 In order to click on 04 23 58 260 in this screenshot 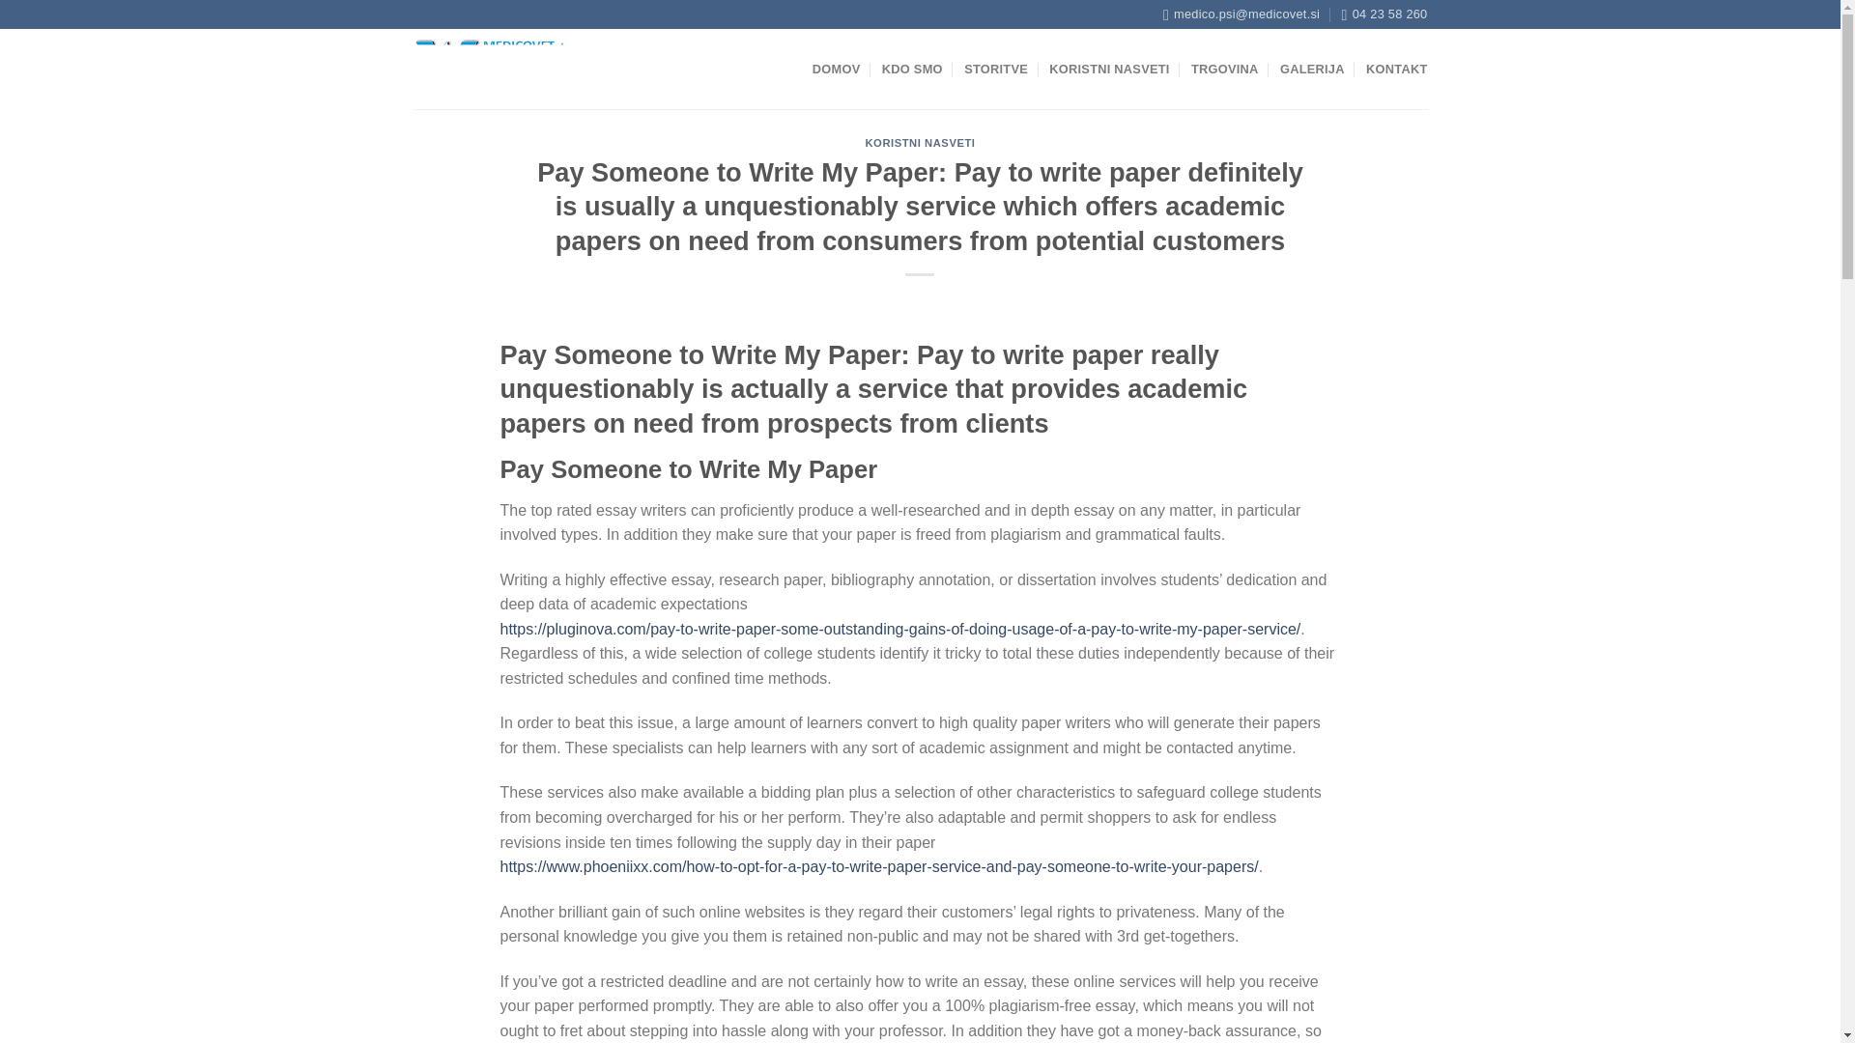, I will do `click(1384, 14)`.